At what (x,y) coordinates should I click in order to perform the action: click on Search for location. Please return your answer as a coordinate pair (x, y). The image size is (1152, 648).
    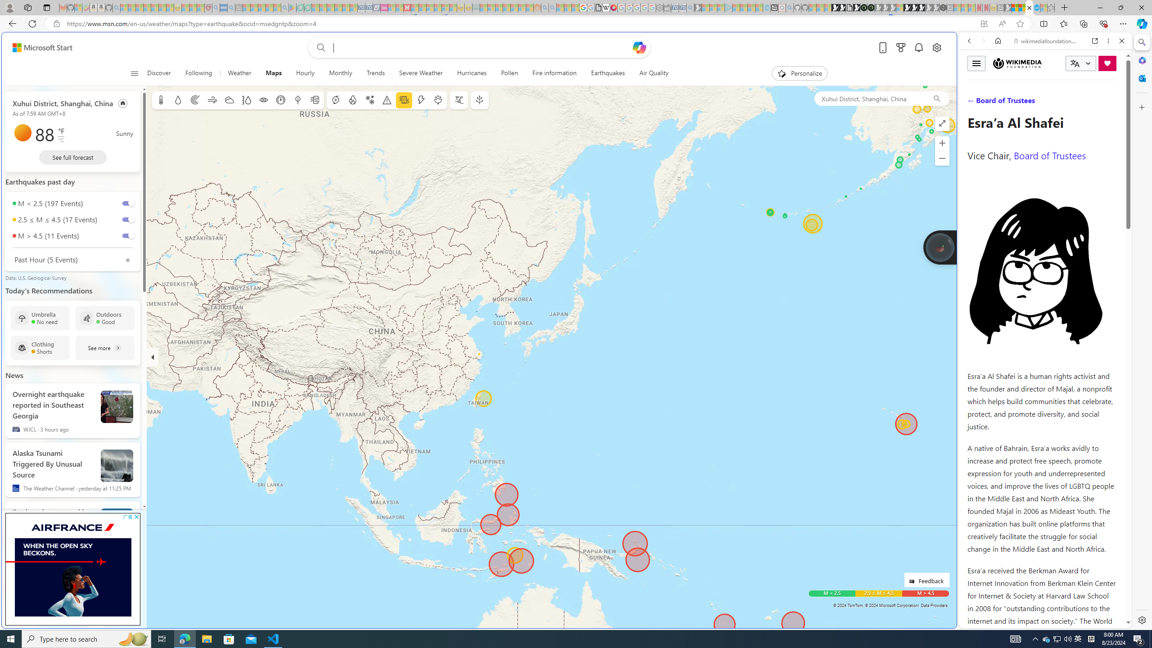
    Looking at the image, I should click on (869, 98).